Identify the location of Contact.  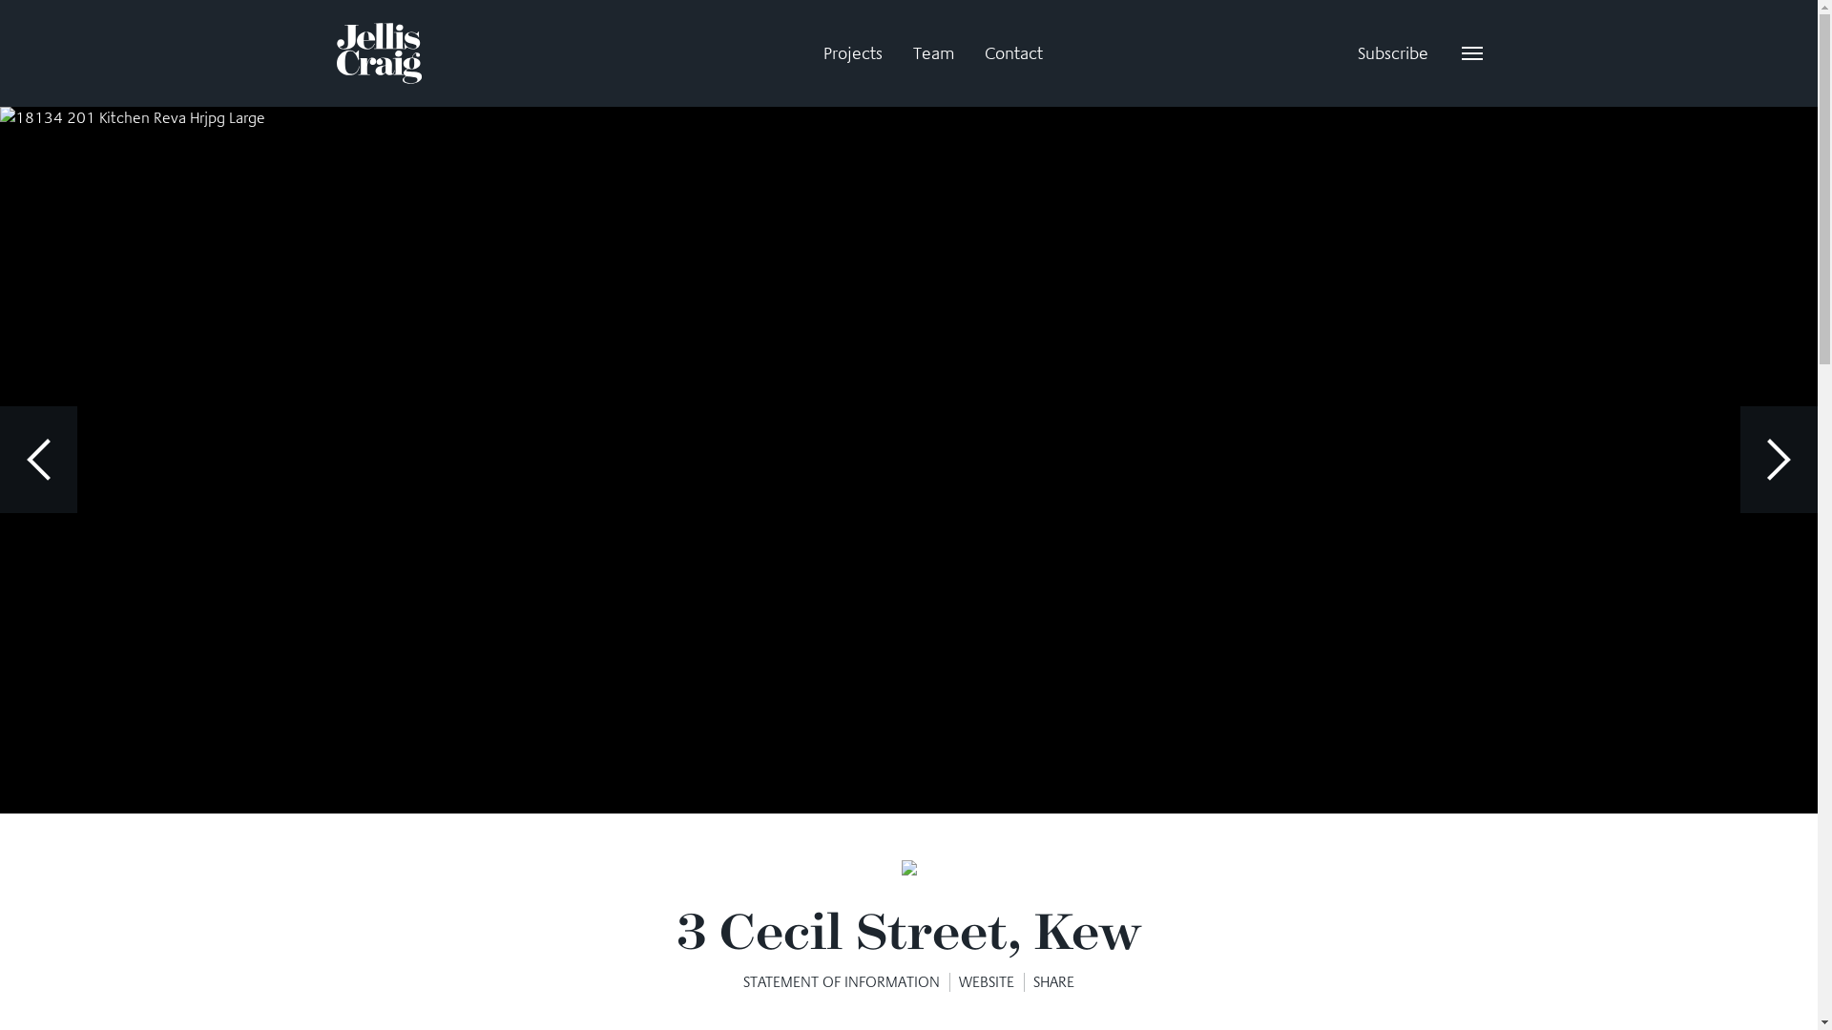
(1013, 53).